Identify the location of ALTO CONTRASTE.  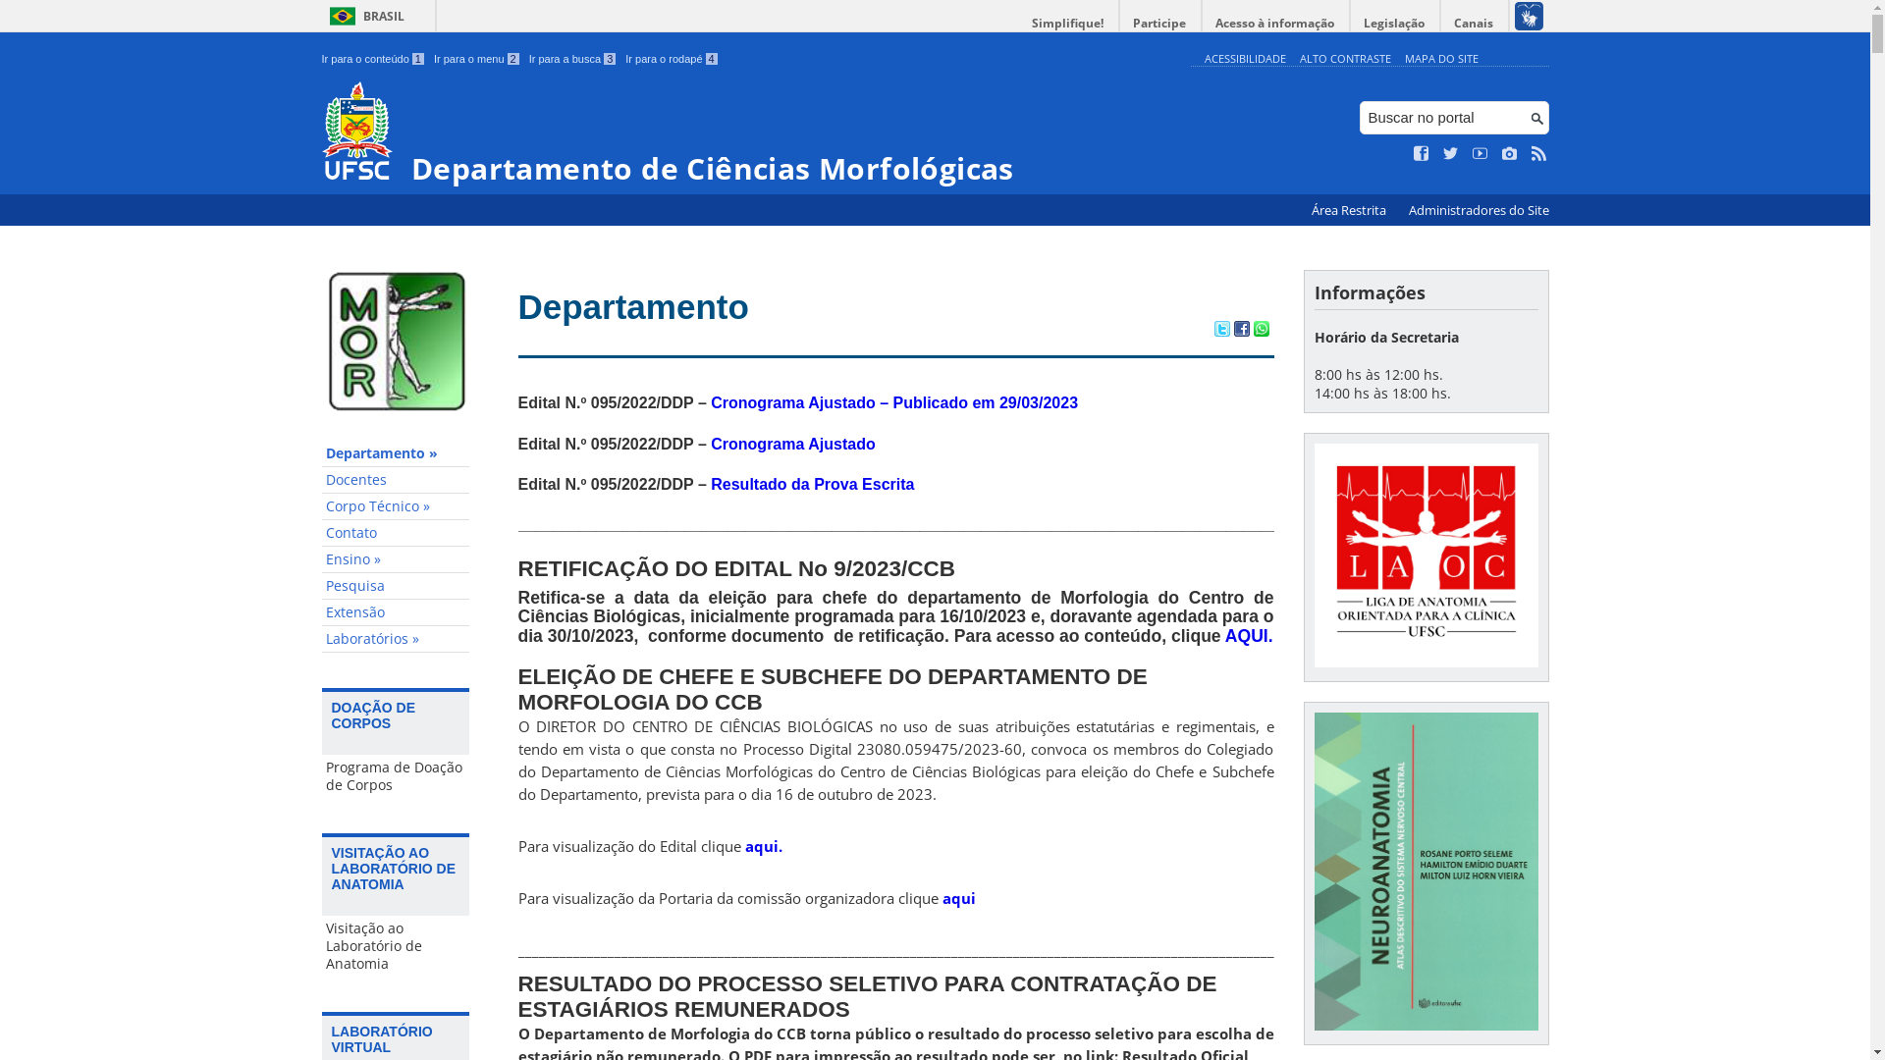
(1345, 59).